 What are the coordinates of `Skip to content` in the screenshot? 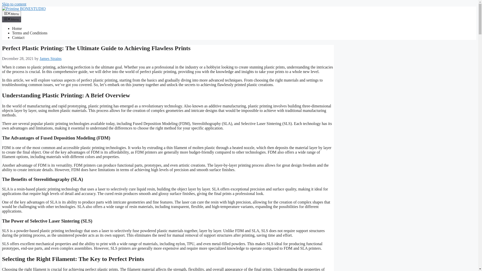 It's located at (14, 4).